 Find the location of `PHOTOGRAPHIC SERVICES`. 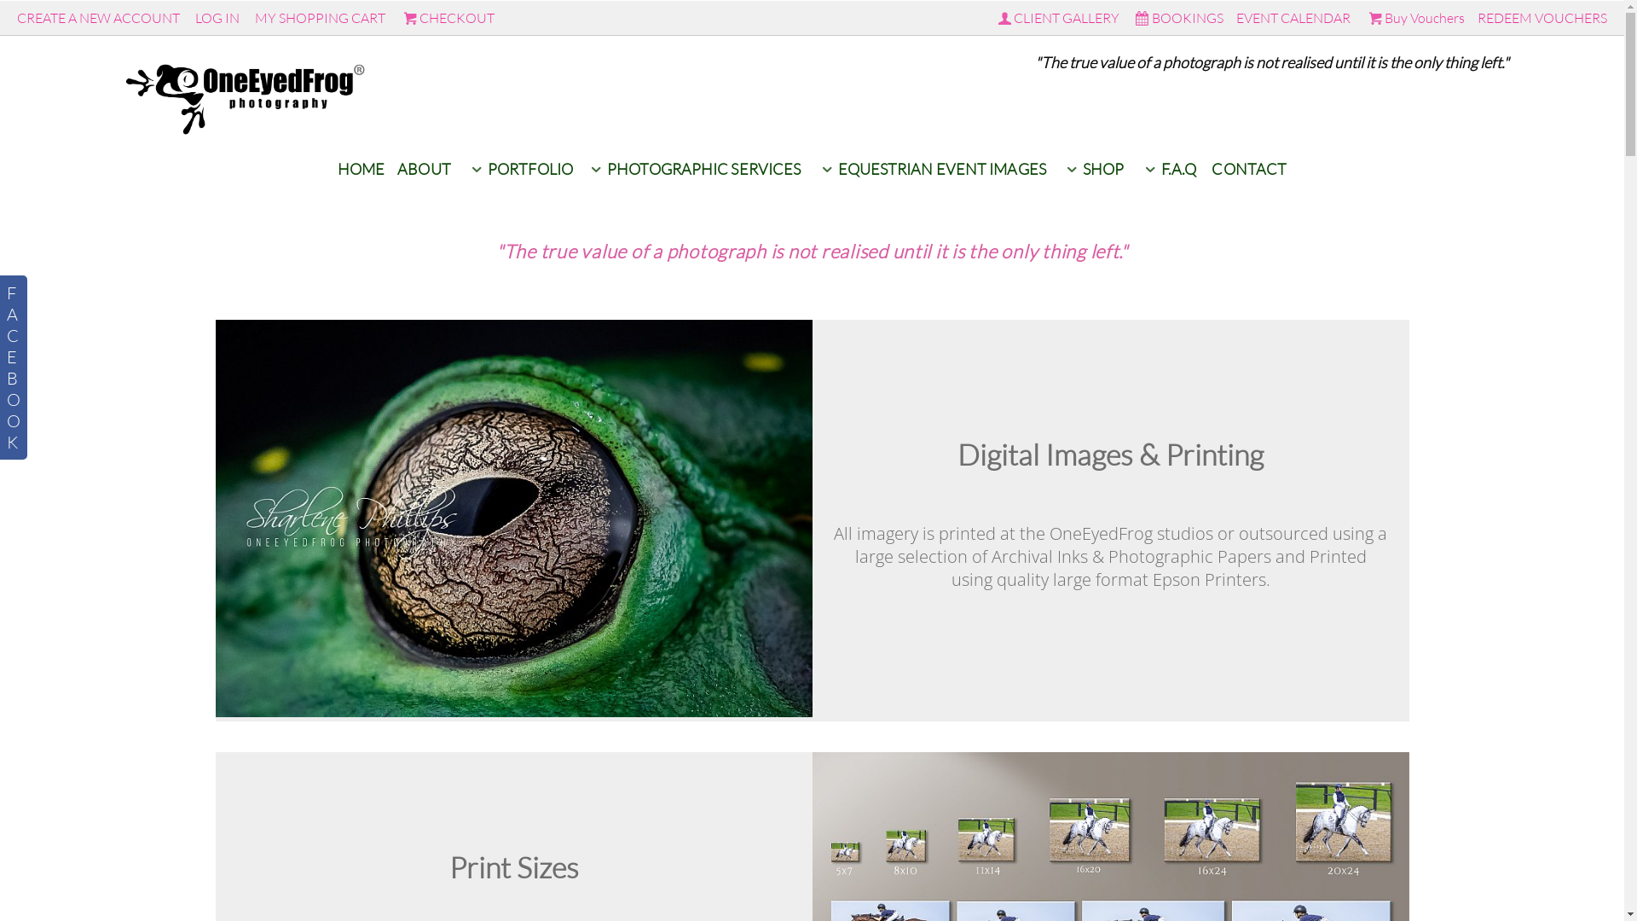

PHOTOGRAPHIC SERVICES is located at coordinates (692, 169).